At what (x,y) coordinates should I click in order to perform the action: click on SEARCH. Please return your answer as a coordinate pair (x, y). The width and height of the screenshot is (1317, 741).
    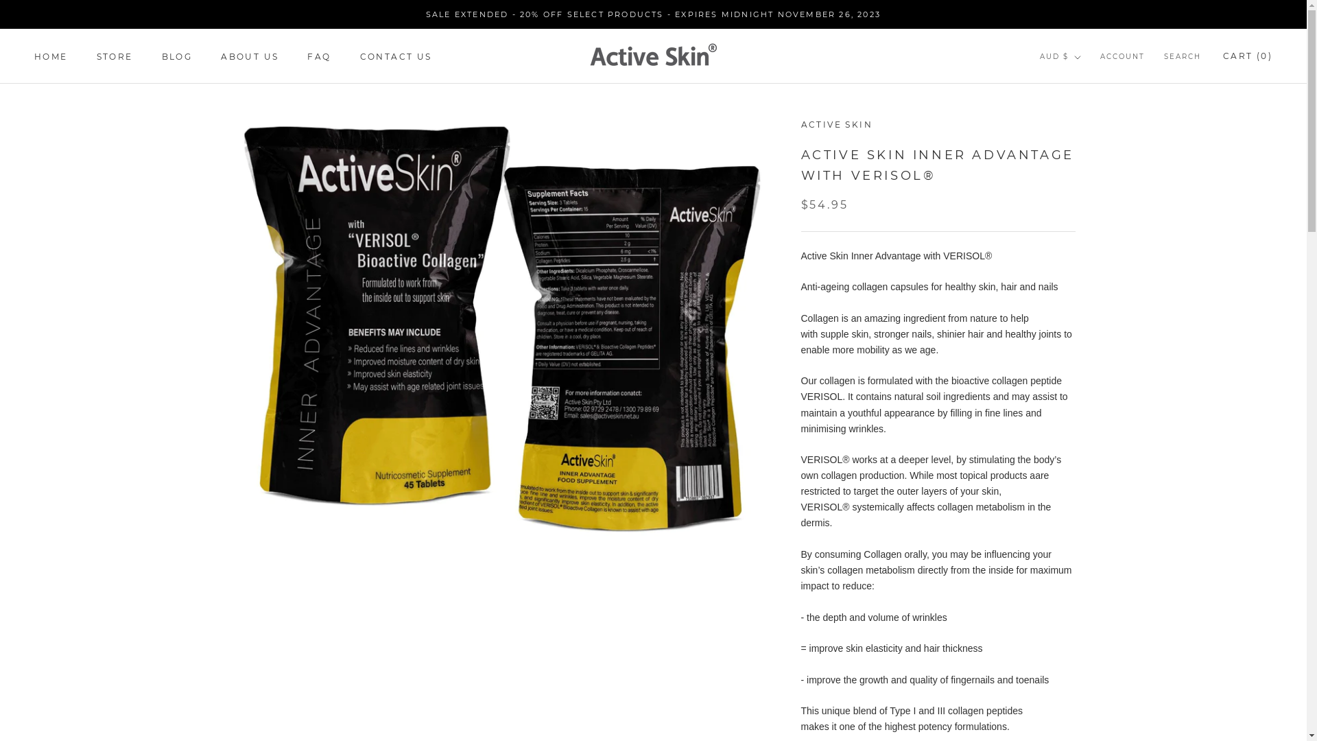
    Looking at the image, I should click on (1183, 58).